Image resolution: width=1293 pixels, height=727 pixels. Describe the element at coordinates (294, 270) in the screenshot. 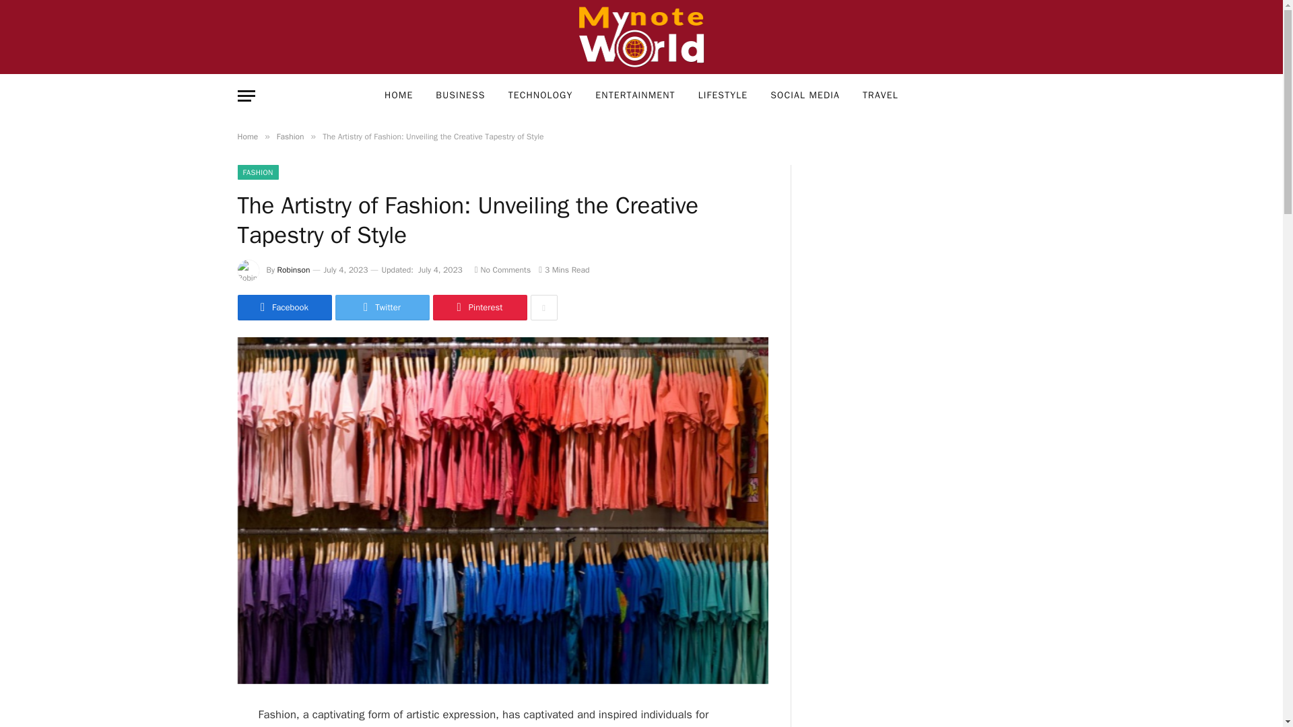

I see `Robinson` at that location.